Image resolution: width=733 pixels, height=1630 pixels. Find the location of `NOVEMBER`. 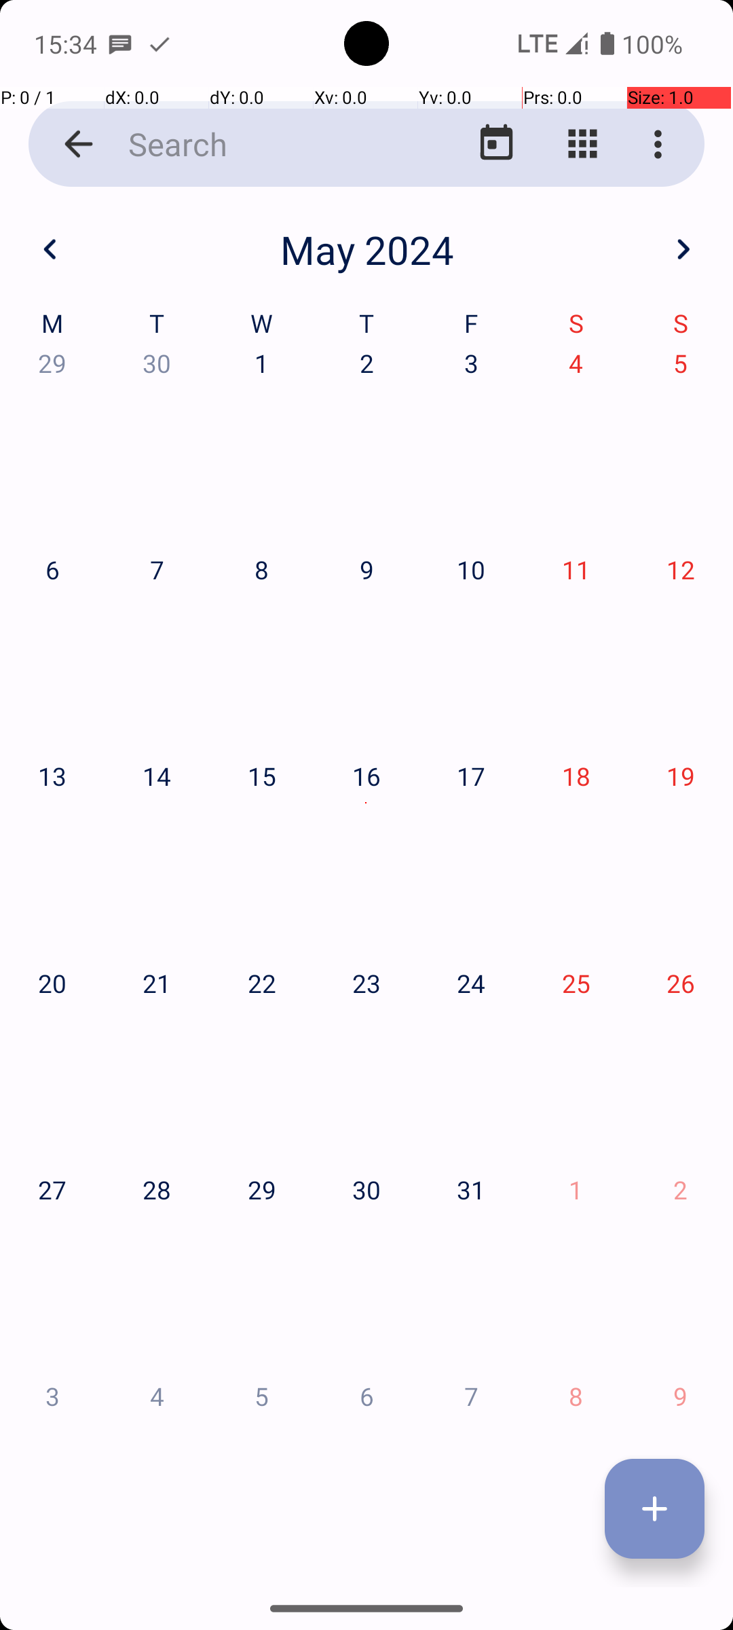

NOVEMBER is located at coordinates (366, 1274).